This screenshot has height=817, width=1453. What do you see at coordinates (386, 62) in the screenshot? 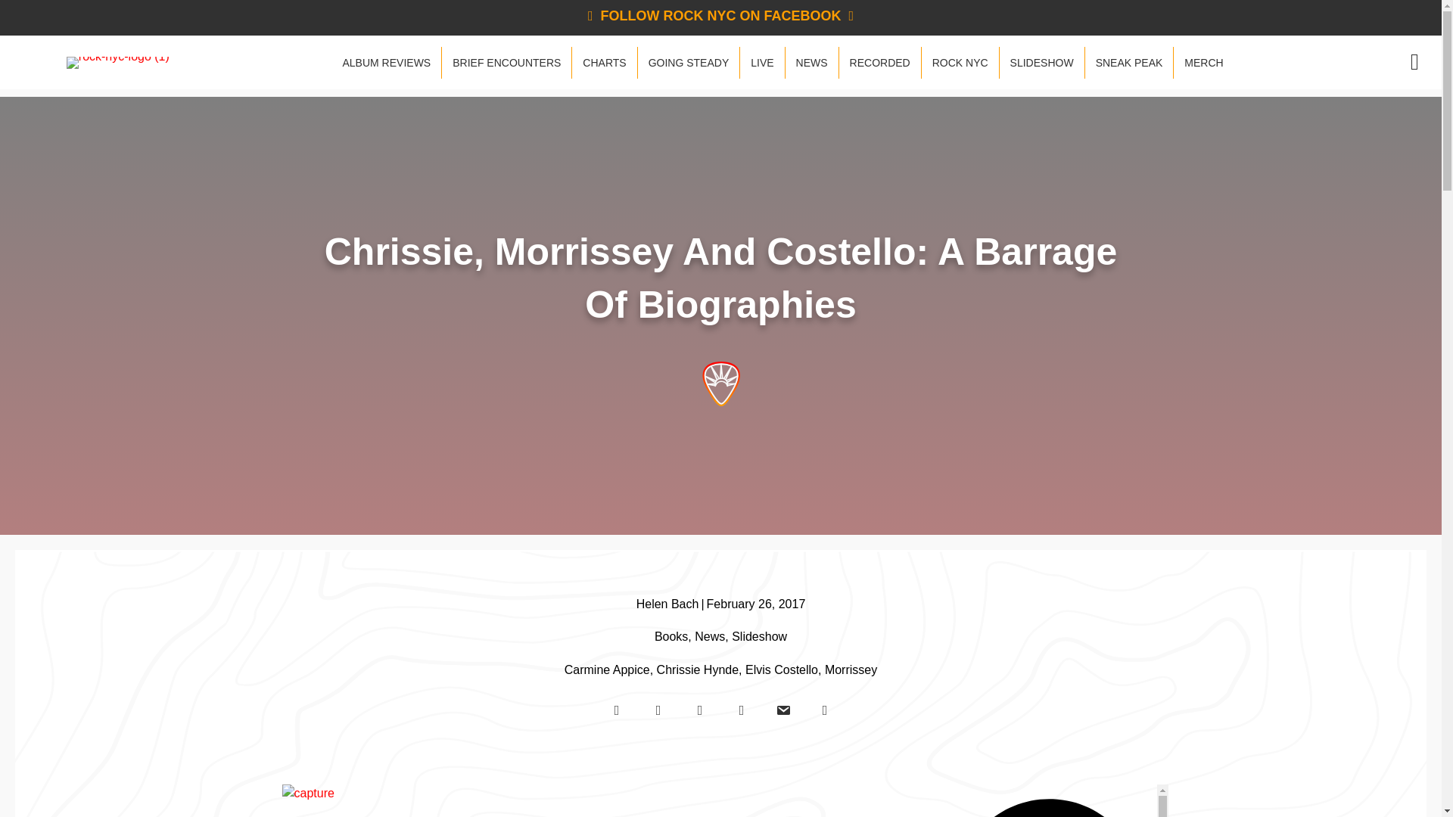
I see `ALBUM REVIEWS` at bounding box center [386, 62].